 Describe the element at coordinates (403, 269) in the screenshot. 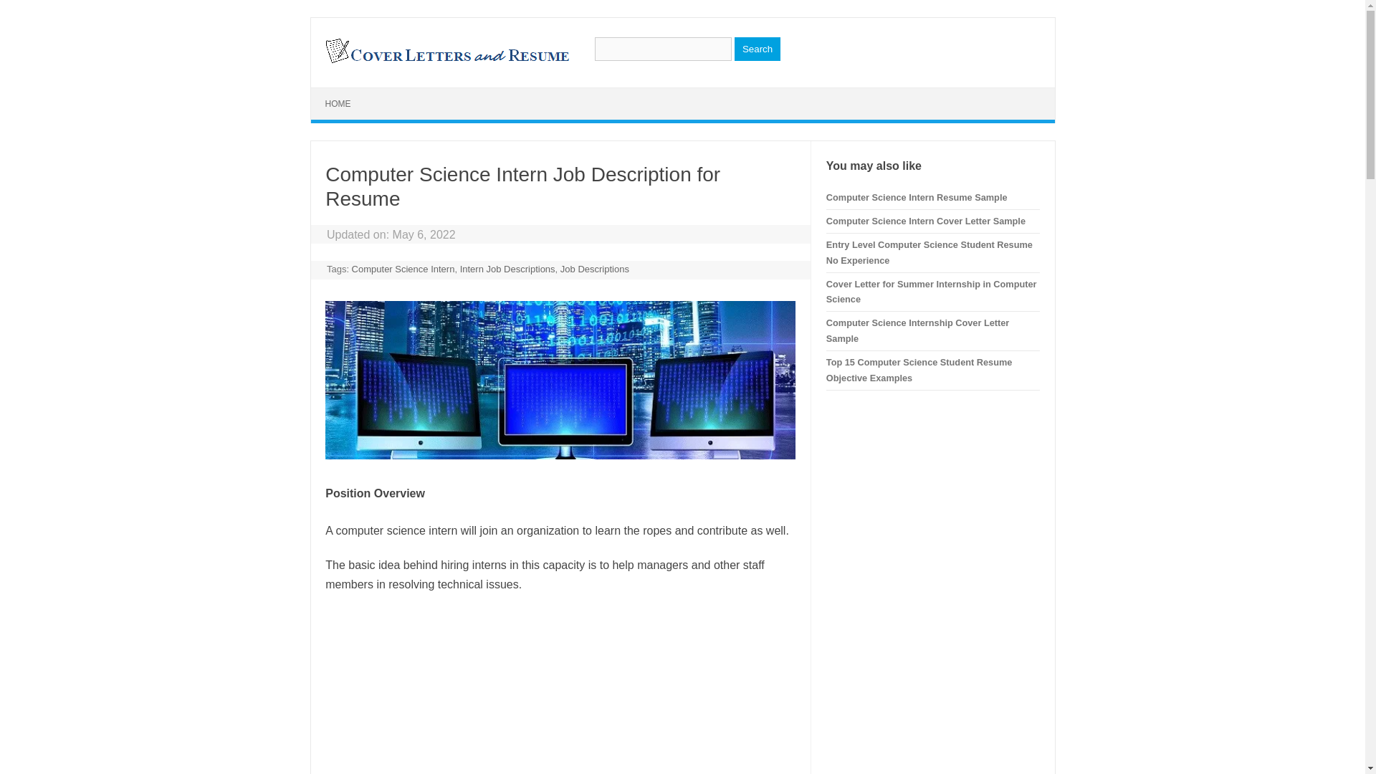

I see `Computer Science Intern` at that location.